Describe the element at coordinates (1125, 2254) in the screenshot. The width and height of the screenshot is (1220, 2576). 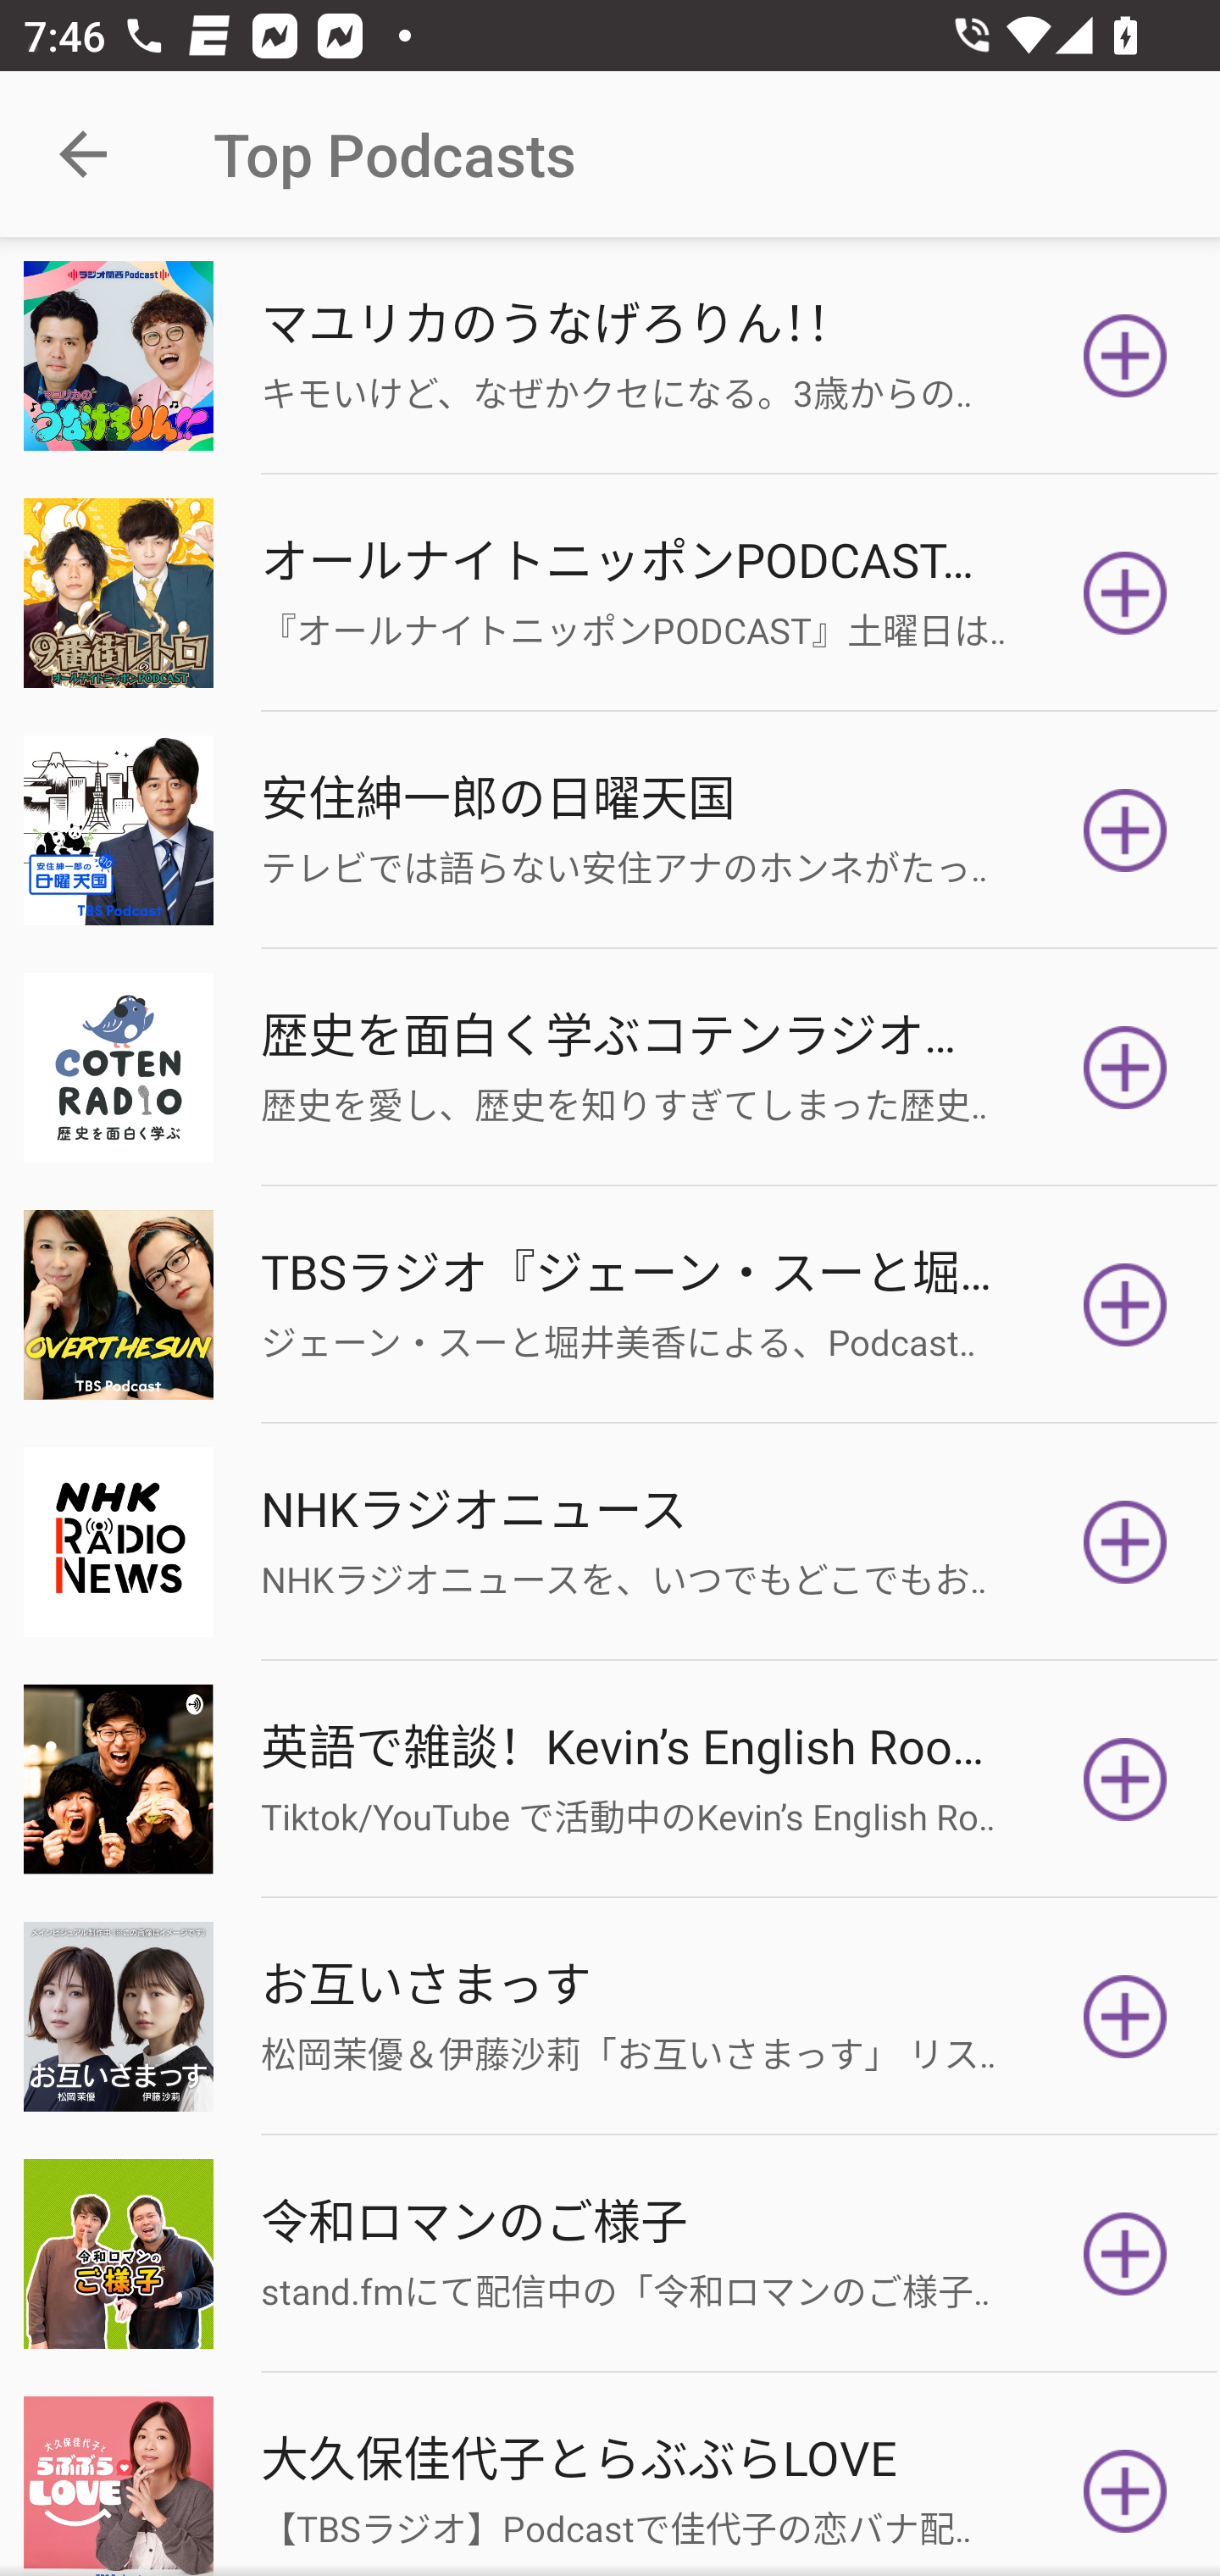
I see `Subscribe` at that location.